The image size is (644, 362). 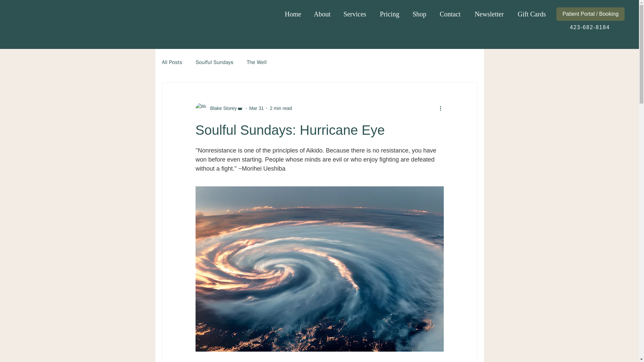 I want to click on All Posts, so click(x=172, y=62).